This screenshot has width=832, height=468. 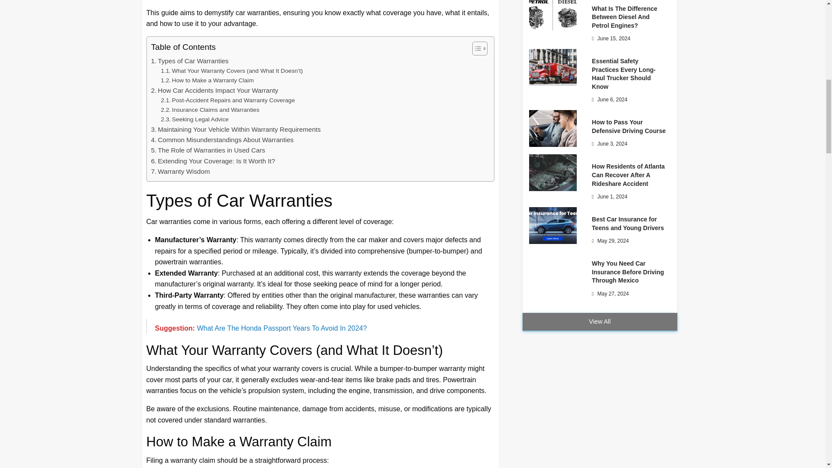 I want to click on Seeking Legal Advice, so click(x=194, y=120).